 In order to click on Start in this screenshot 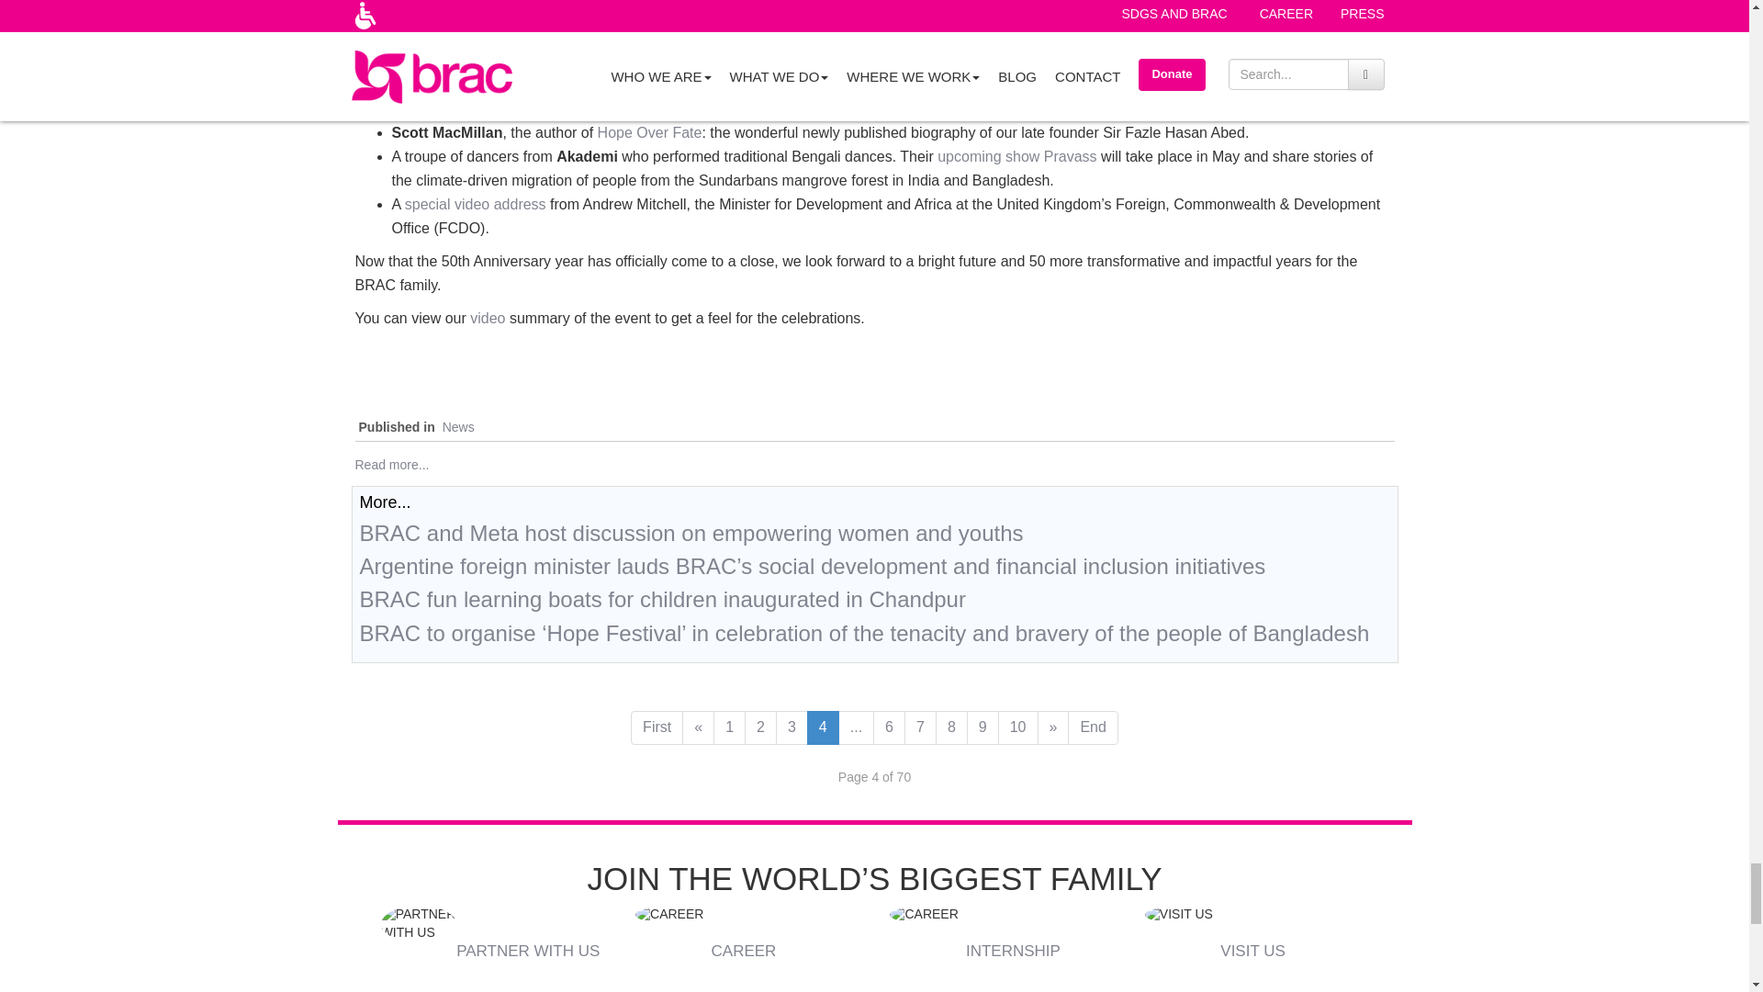, I will do `click(657, 727)`.